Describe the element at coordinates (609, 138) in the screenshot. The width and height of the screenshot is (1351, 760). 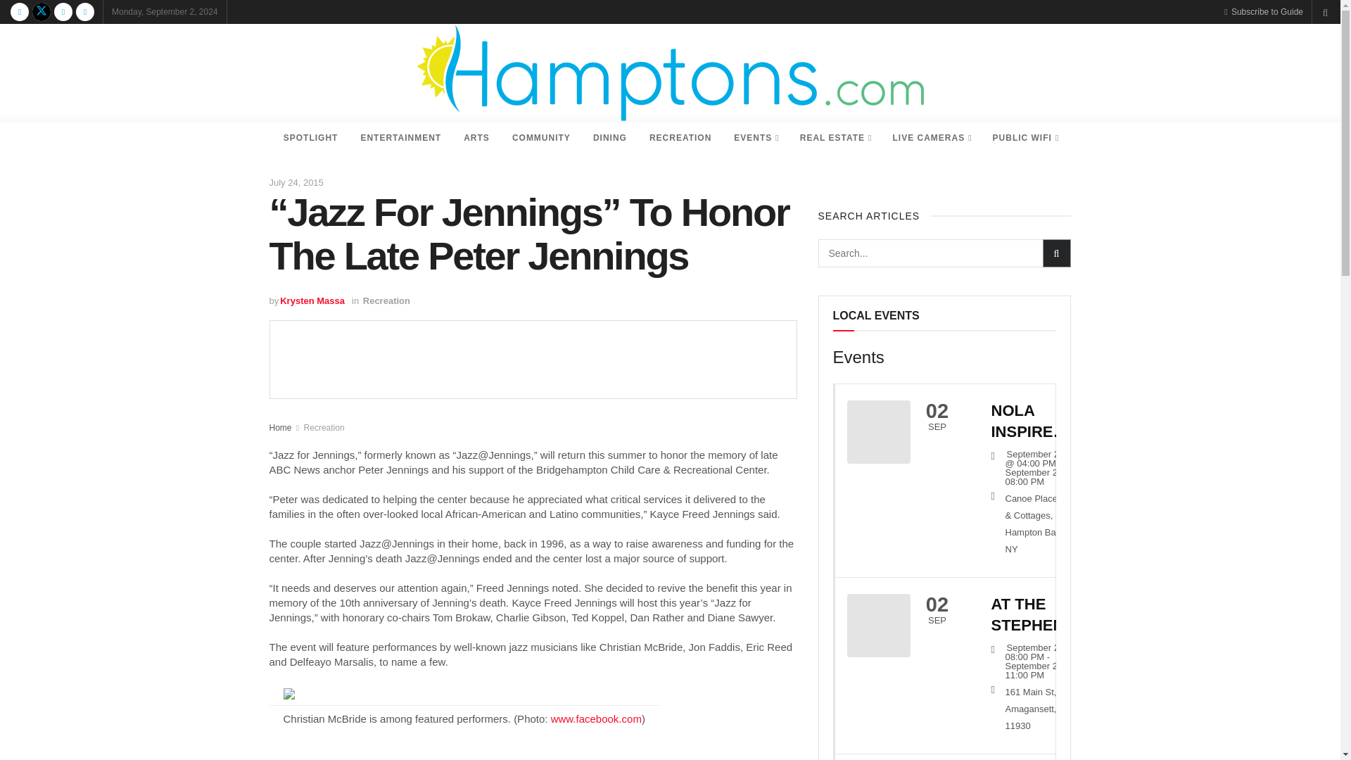
I see `DINING` at that location.